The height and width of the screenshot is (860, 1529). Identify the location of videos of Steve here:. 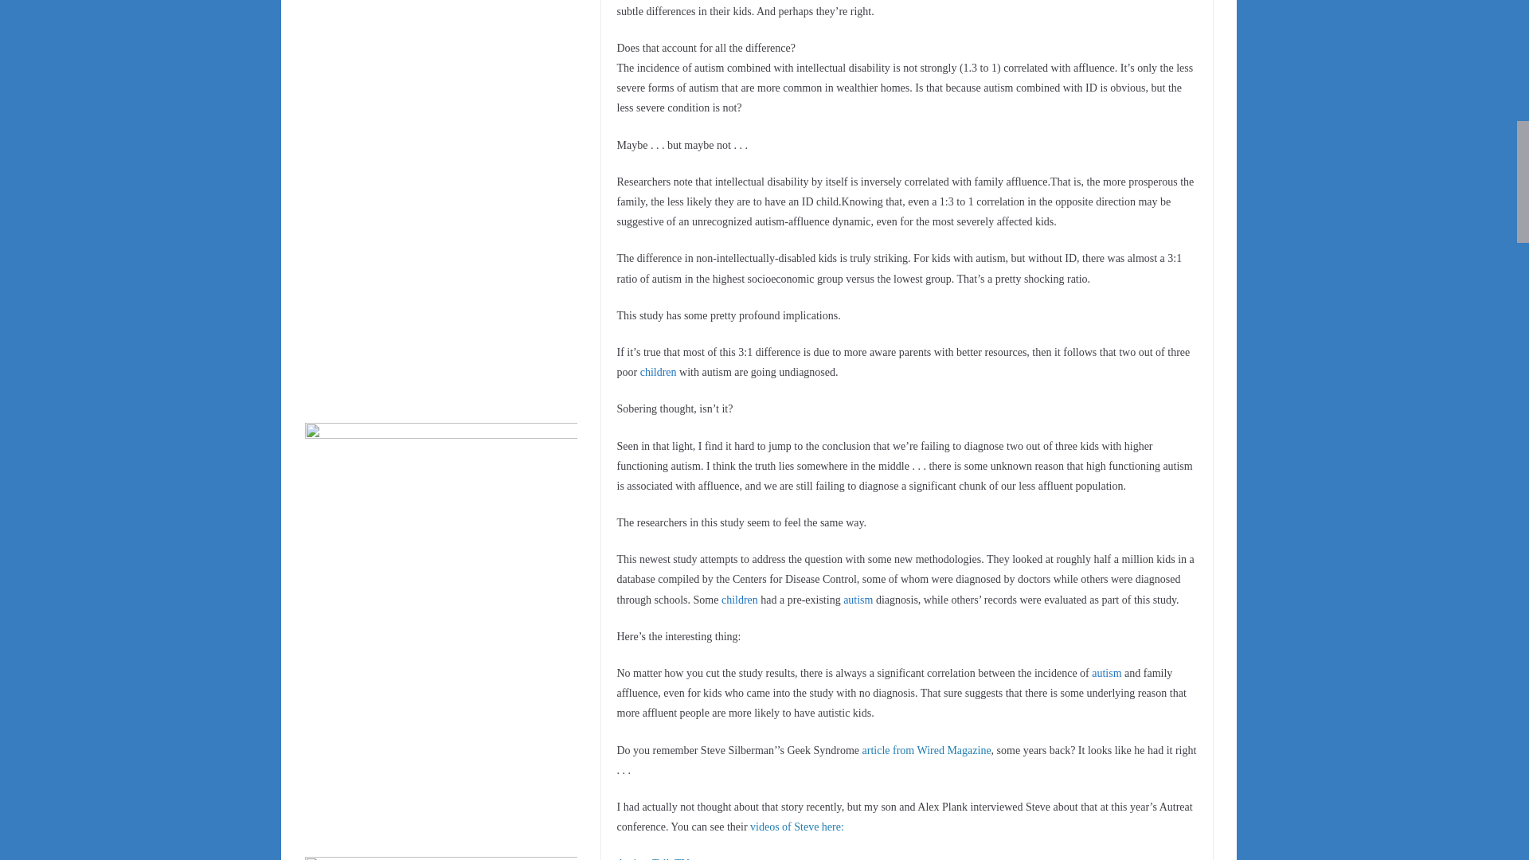
(796, 827).